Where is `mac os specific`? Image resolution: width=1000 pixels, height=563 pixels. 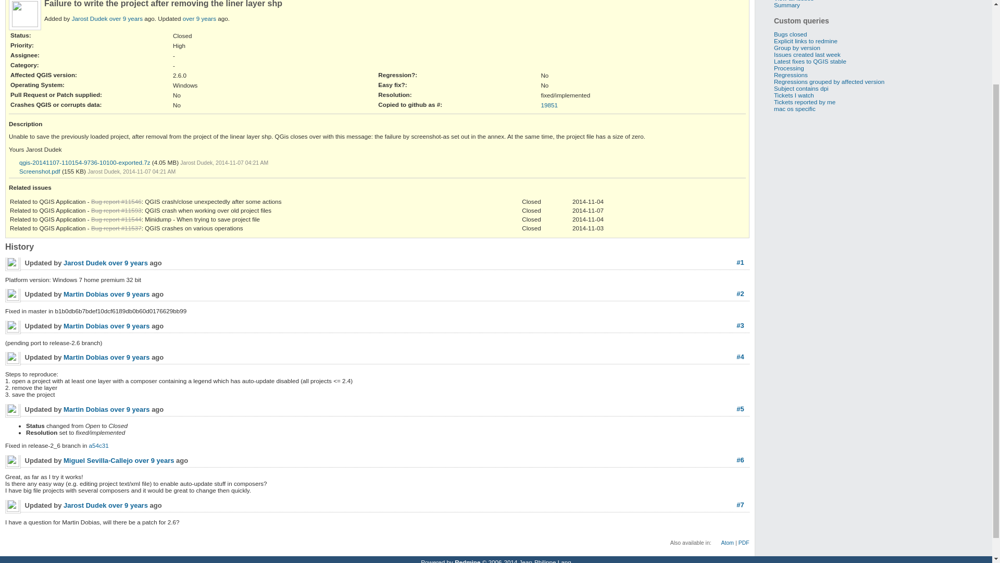
mac os specific is located at coordinates (795, 108).